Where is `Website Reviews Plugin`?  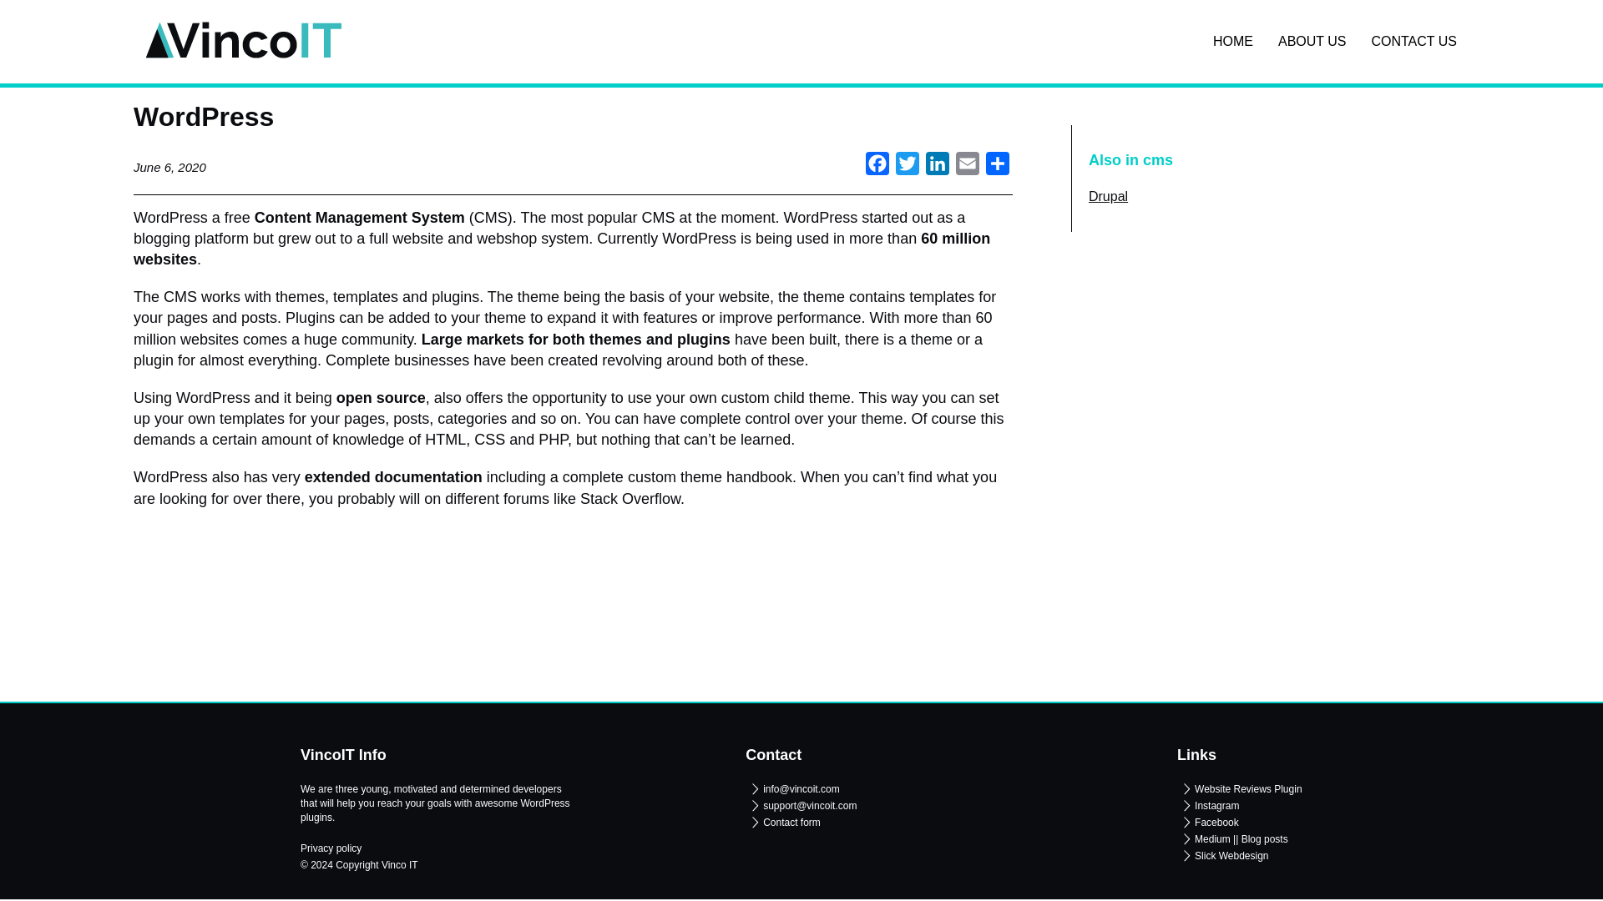 Website Reviews Plugin is located at coordinates (1239, 788).